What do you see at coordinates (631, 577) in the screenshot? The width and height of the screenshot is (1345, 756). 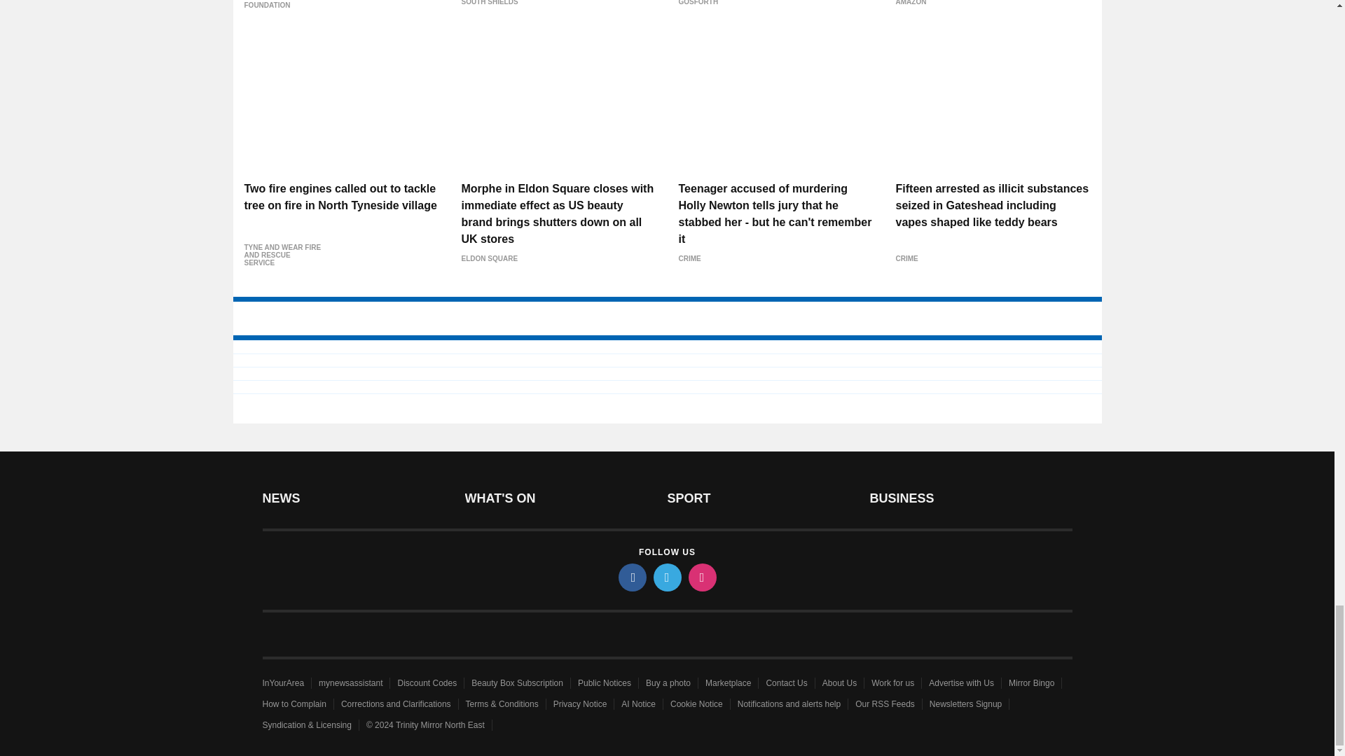 I see `facebook` at bounding box center [631, 577].